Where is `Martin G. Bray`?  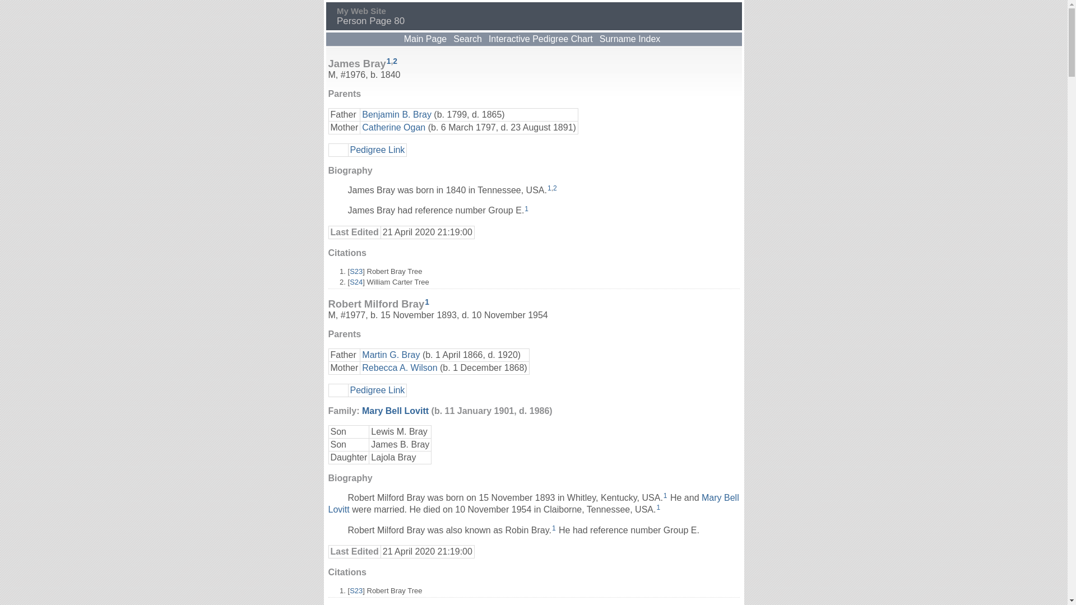 Martin G. Bray is located at coordinates (391, 355).